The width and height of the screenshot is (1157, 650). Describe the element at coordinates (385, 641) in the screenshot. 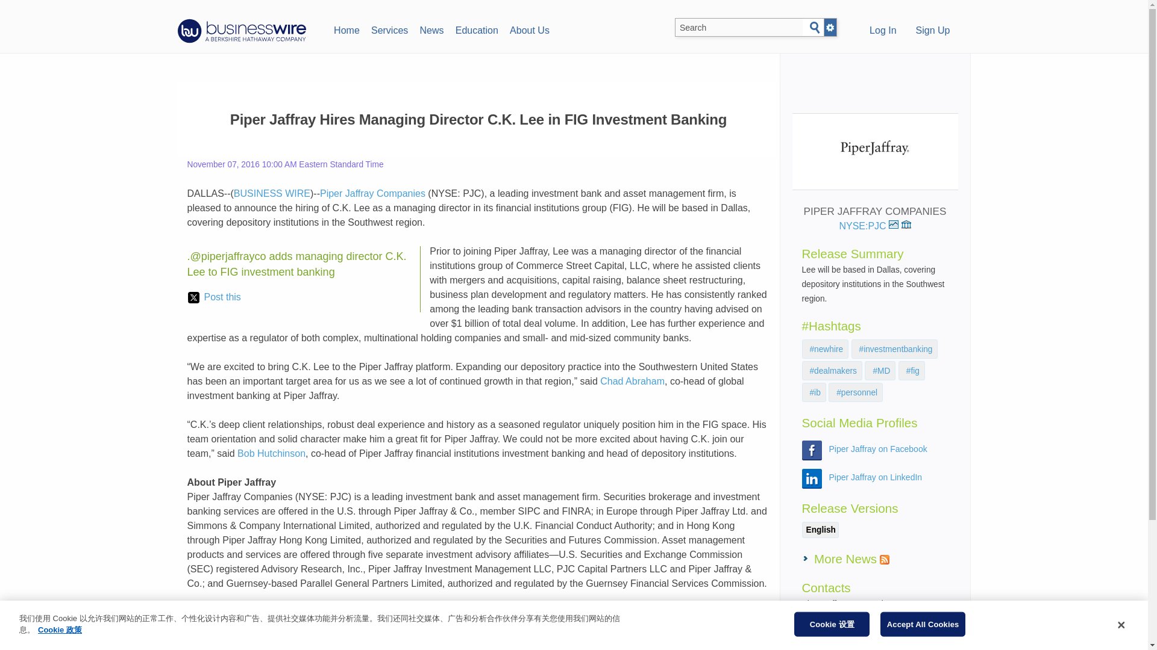

I see `Twitter` at that location.